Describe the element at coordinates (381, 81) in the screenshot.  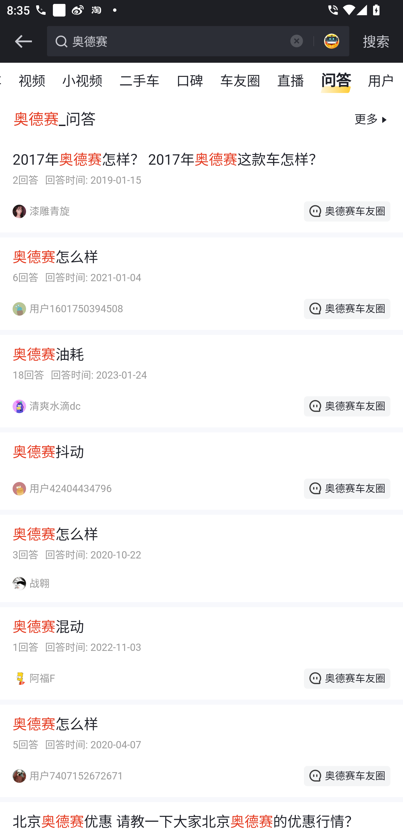
I see `用户` at that location.